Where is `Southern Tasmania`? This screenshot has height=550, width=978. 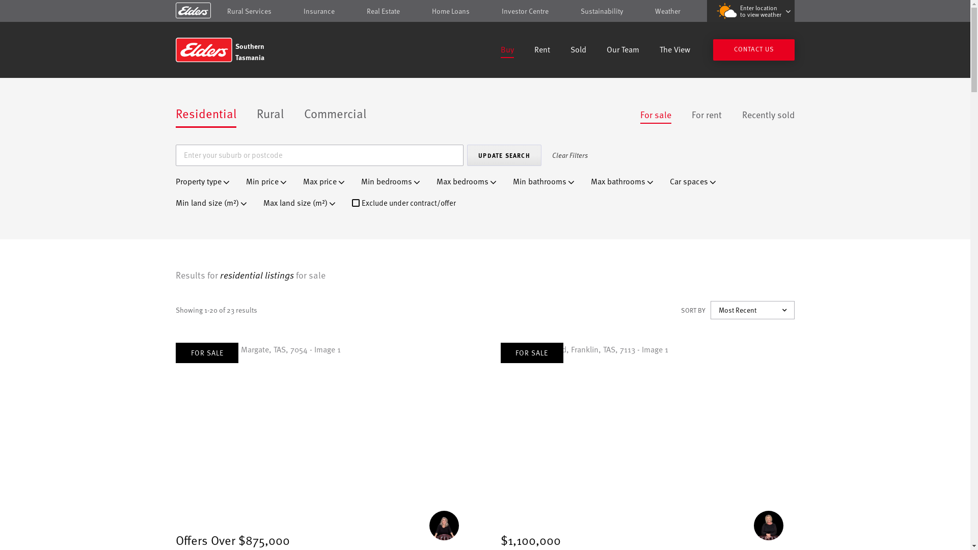 Southern Tasmania is located at coordinates (249, 50).